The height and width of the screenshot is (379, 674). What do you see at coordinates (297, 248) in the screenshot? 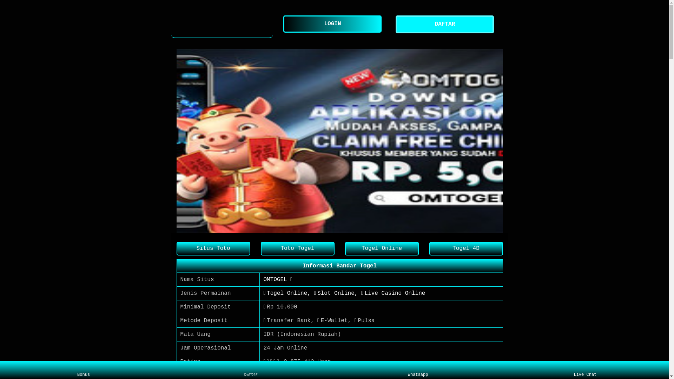
I see `Toto Togel` at bounding box center [297, 248].